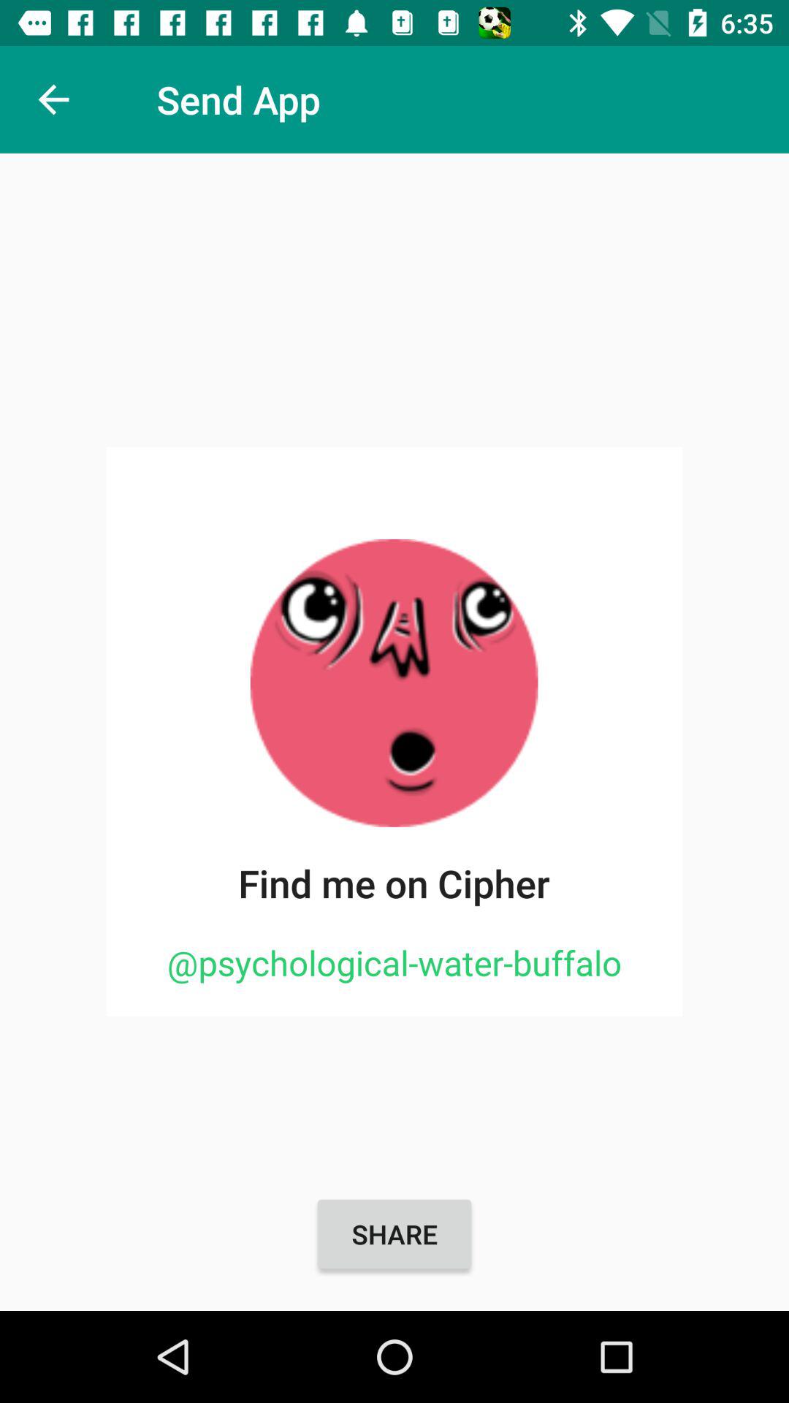 The image size is (789, 1403). Describe the element at coordinates (53, 99) in the screenshot. I see `launch item to the left of the   send app` at that location.